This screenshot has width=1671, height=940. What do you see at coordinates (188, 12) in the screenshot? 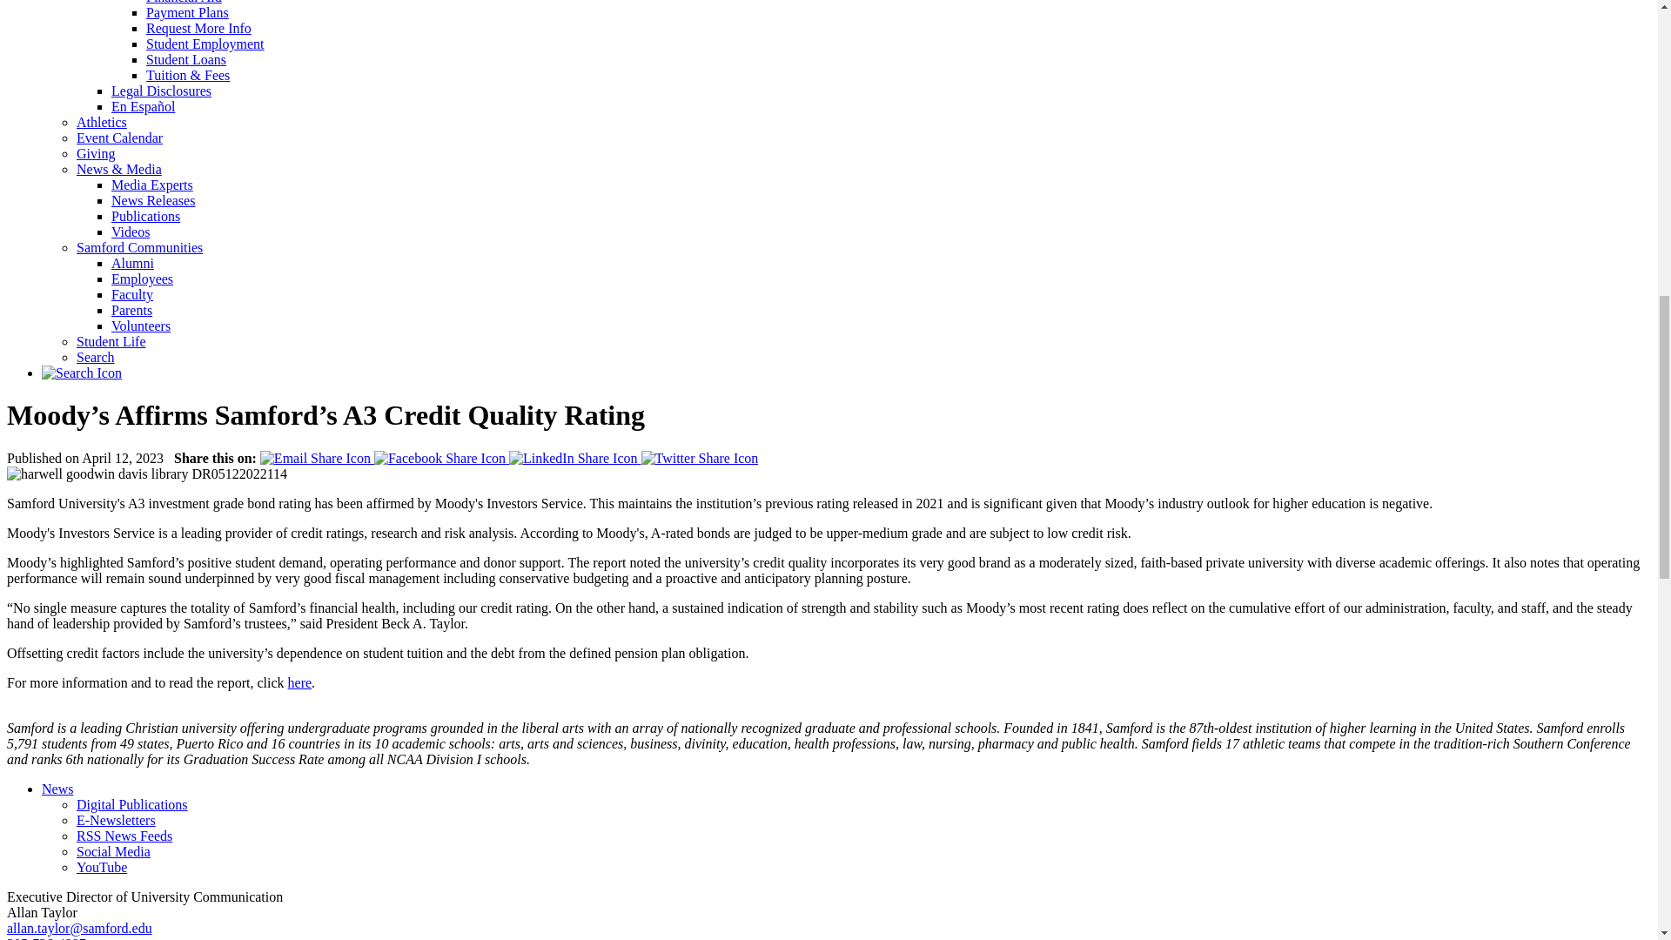
I see `Graduate payment plans.` at bounding box center [188, 12].